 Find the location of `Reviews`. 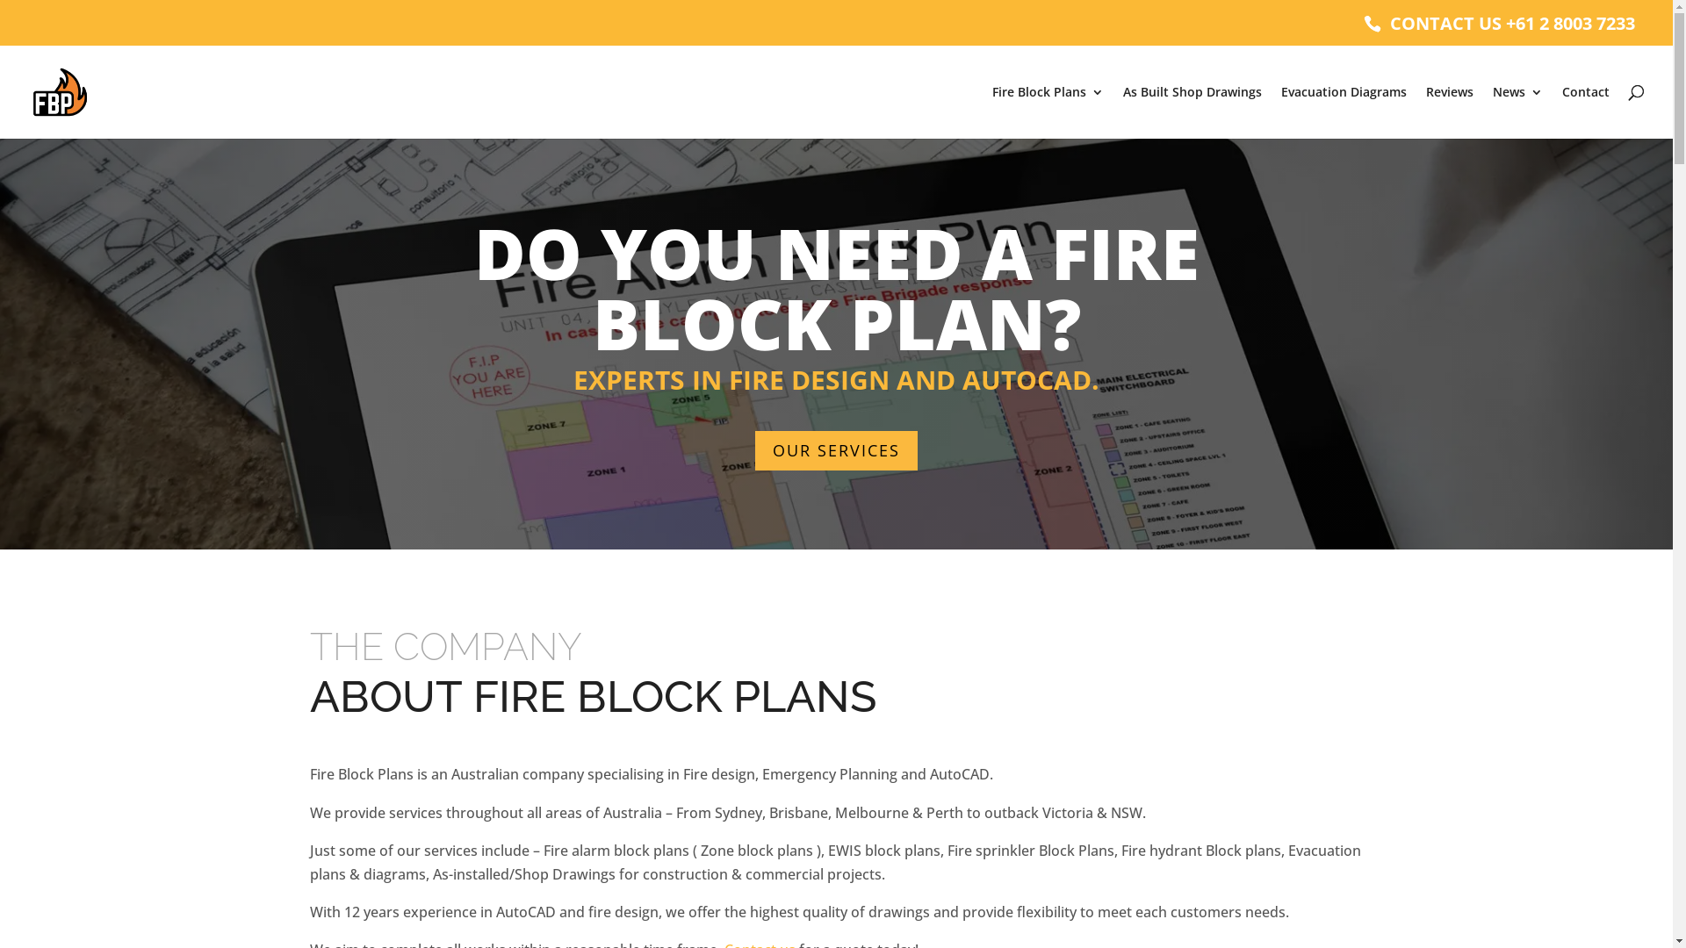

Reviews is located at coordinates (1450, 112).